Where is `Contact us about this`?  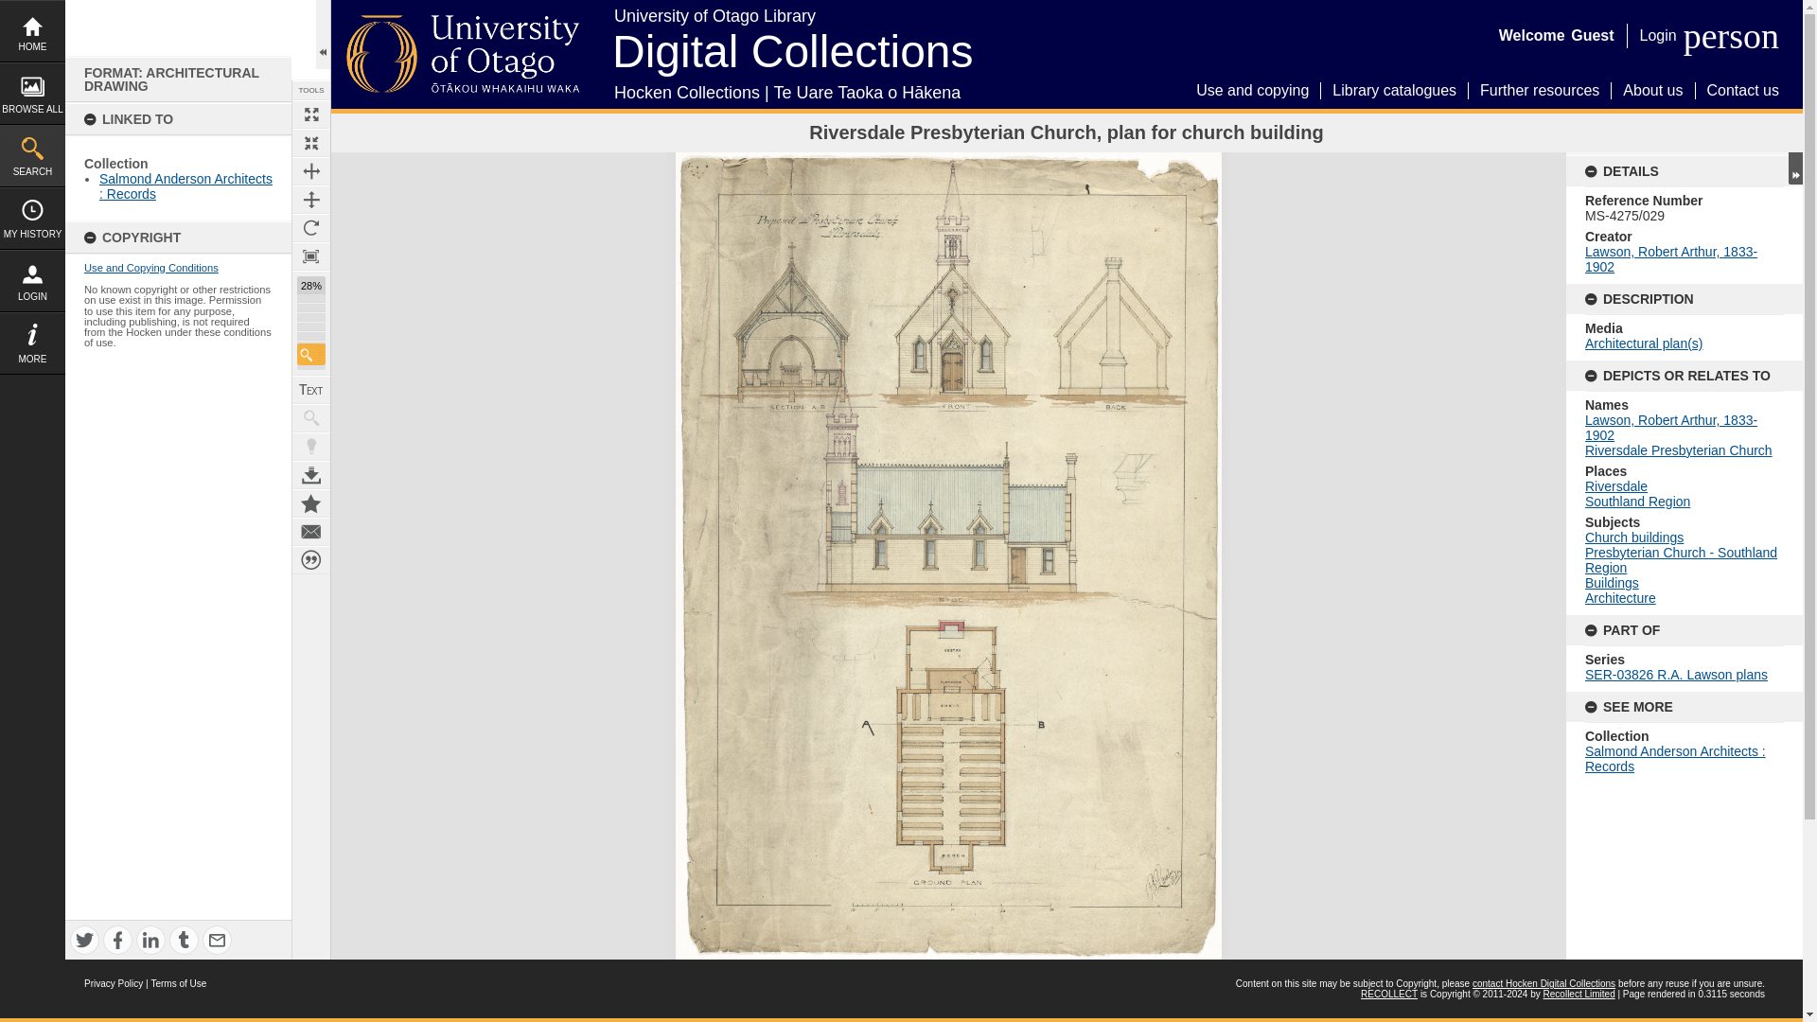
Contact us about this is located at coordinates (311, 531).